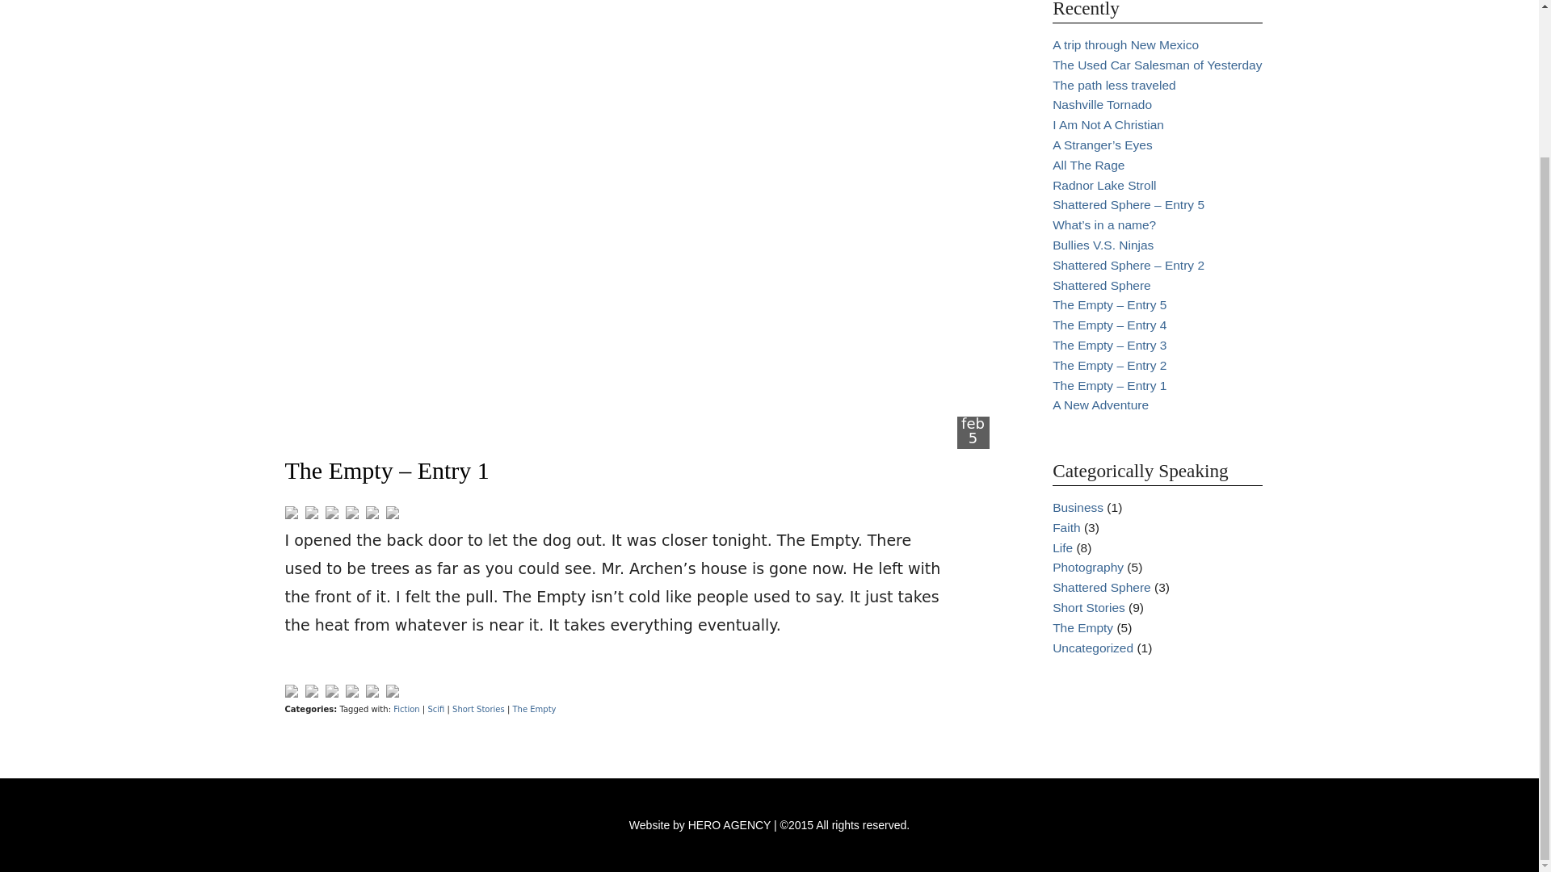 The height and width of the screenshot is (872, 1551). Describe the element at coordinates (312, 691) in the screenshot. I see `Share on Twitter` at that location.